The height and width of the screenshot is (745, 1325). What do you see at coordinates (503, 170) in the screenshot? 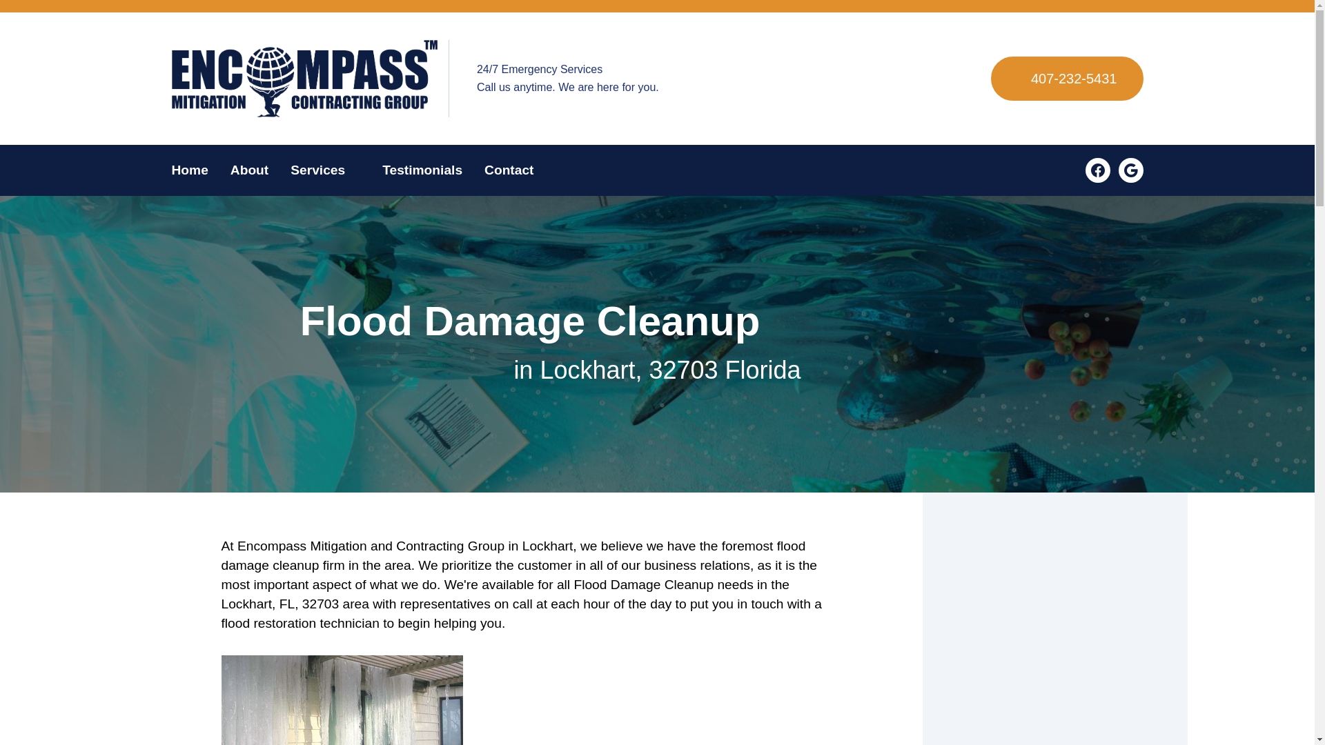
I see `Contact` at bounding box center [503, 170].